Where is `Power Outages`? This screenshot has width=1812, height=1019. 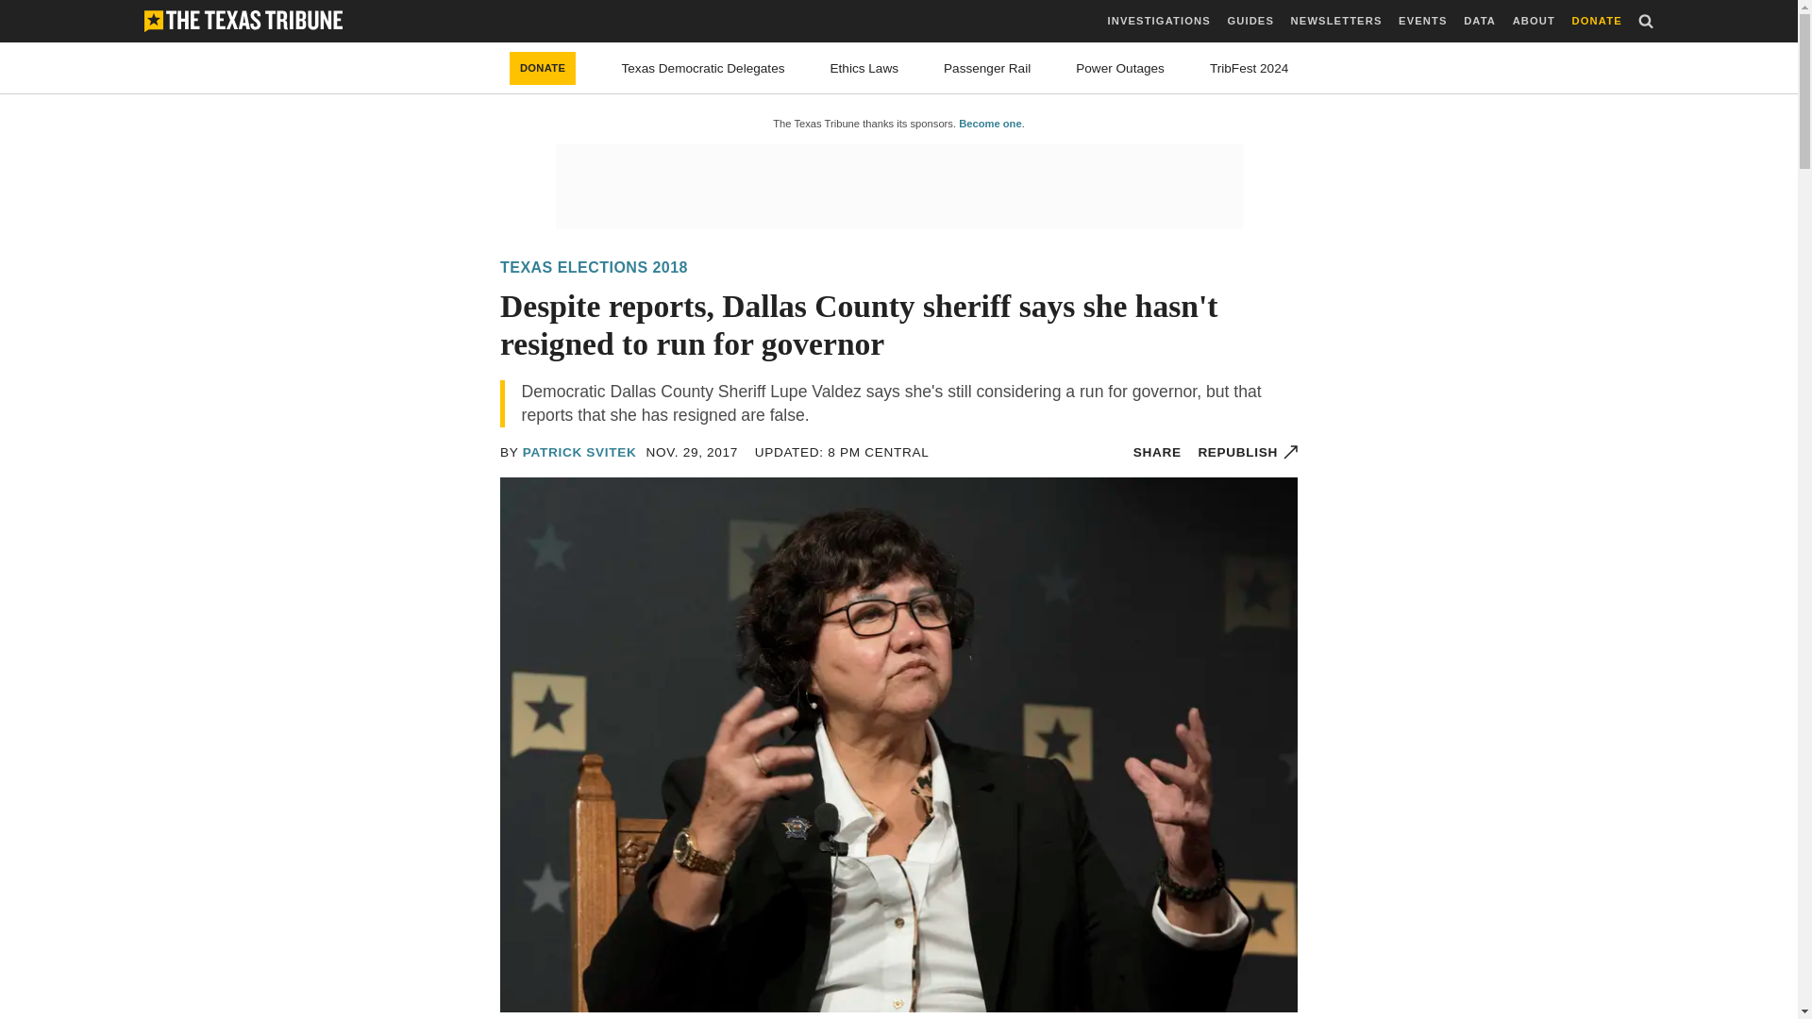 Power Outages is located at coordinates (1120, 68).